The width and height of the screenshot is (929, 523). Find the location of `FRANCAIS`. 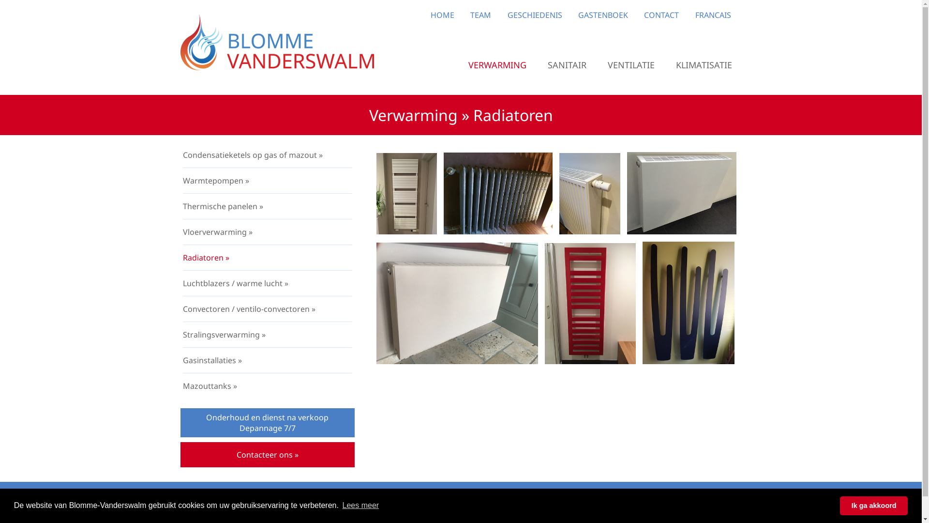

FRANCAIS is located at coordinates (713, 15).